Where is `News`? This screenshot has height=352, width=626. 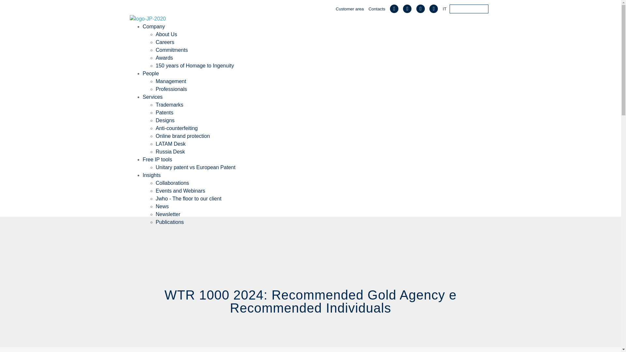
News is located at coordinates (162, 206).